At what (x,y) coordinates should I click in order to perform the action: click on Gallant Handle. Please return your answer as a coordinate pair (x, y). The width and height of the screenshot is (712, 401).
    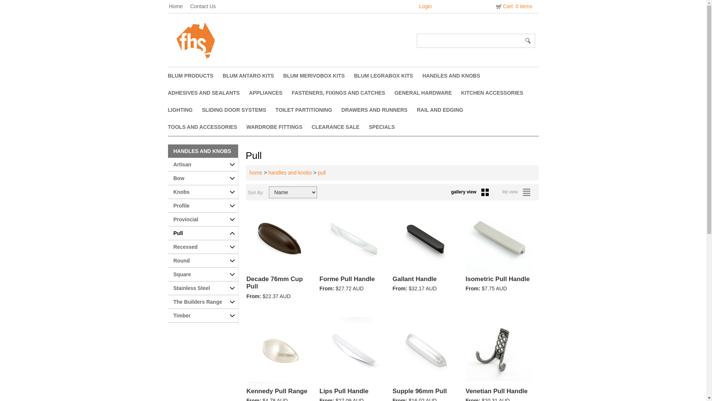
    Looking at the image, I should click on (426, 284).